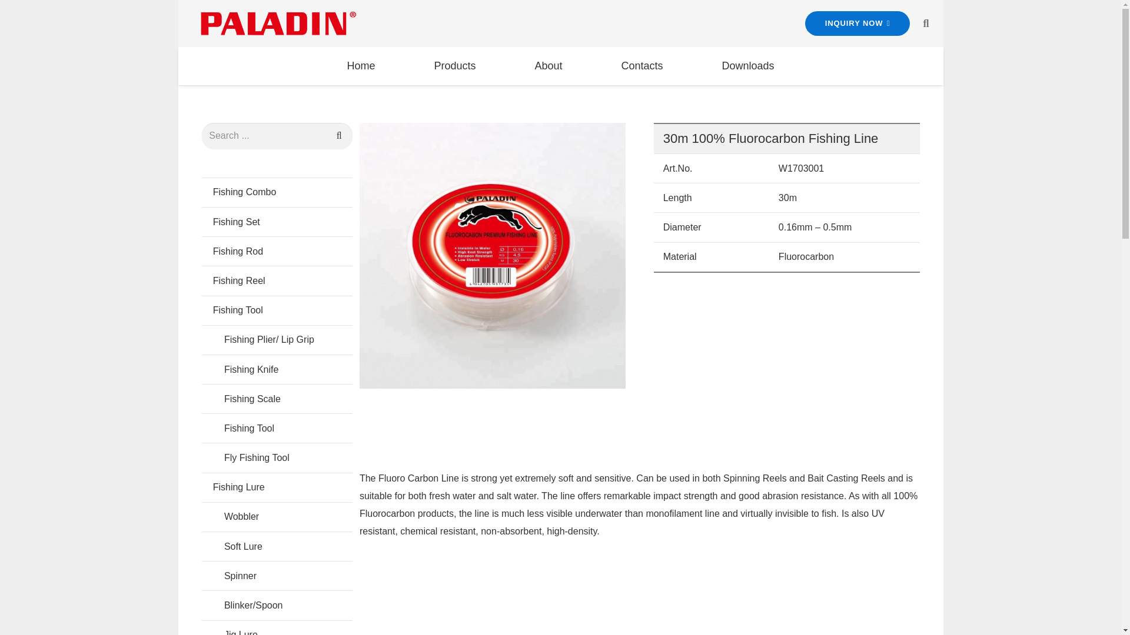 This screenshot has height=635, width=1130. I want to click on Contacts, so click(642, 66).